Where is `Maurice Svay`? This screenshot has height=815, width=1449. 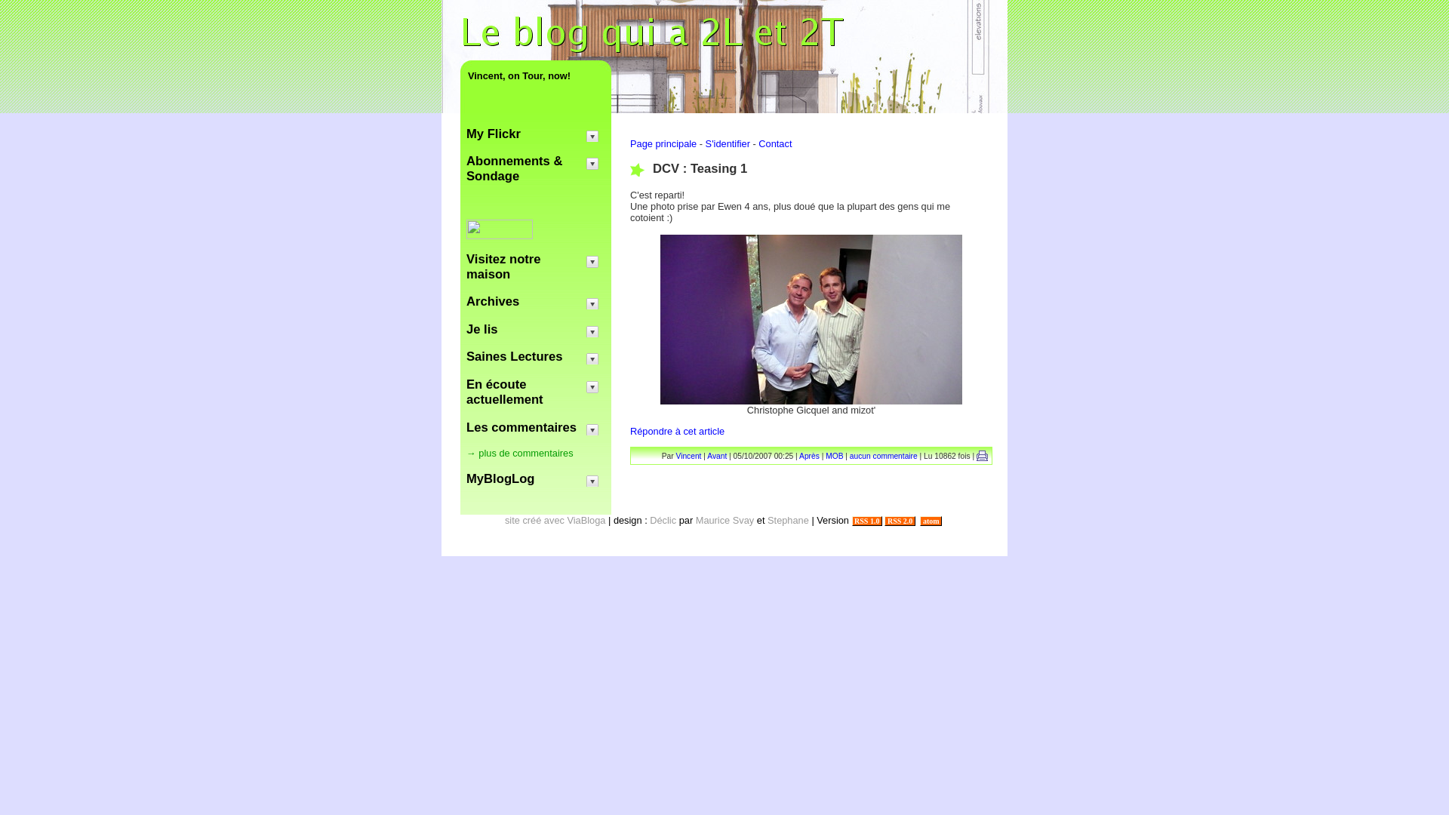
Maurice Svay is located at coordinates (725, 521).